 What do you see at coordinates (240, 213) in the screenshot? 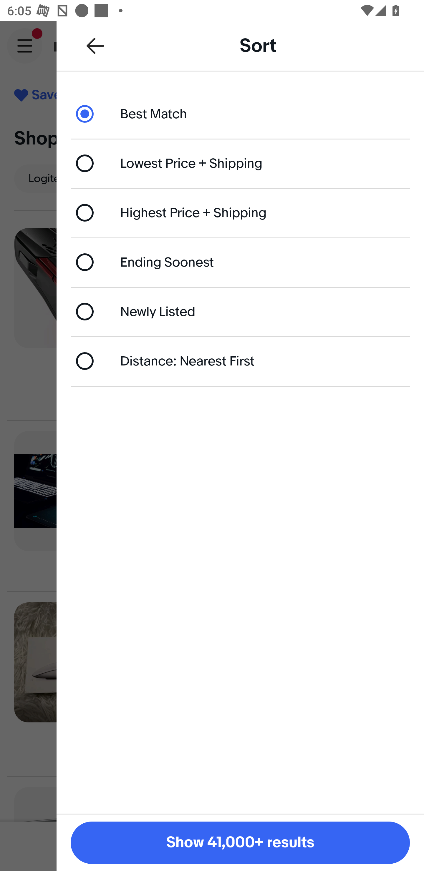
I see `Highest Price + Shipping` at bounding box center [240, 213].